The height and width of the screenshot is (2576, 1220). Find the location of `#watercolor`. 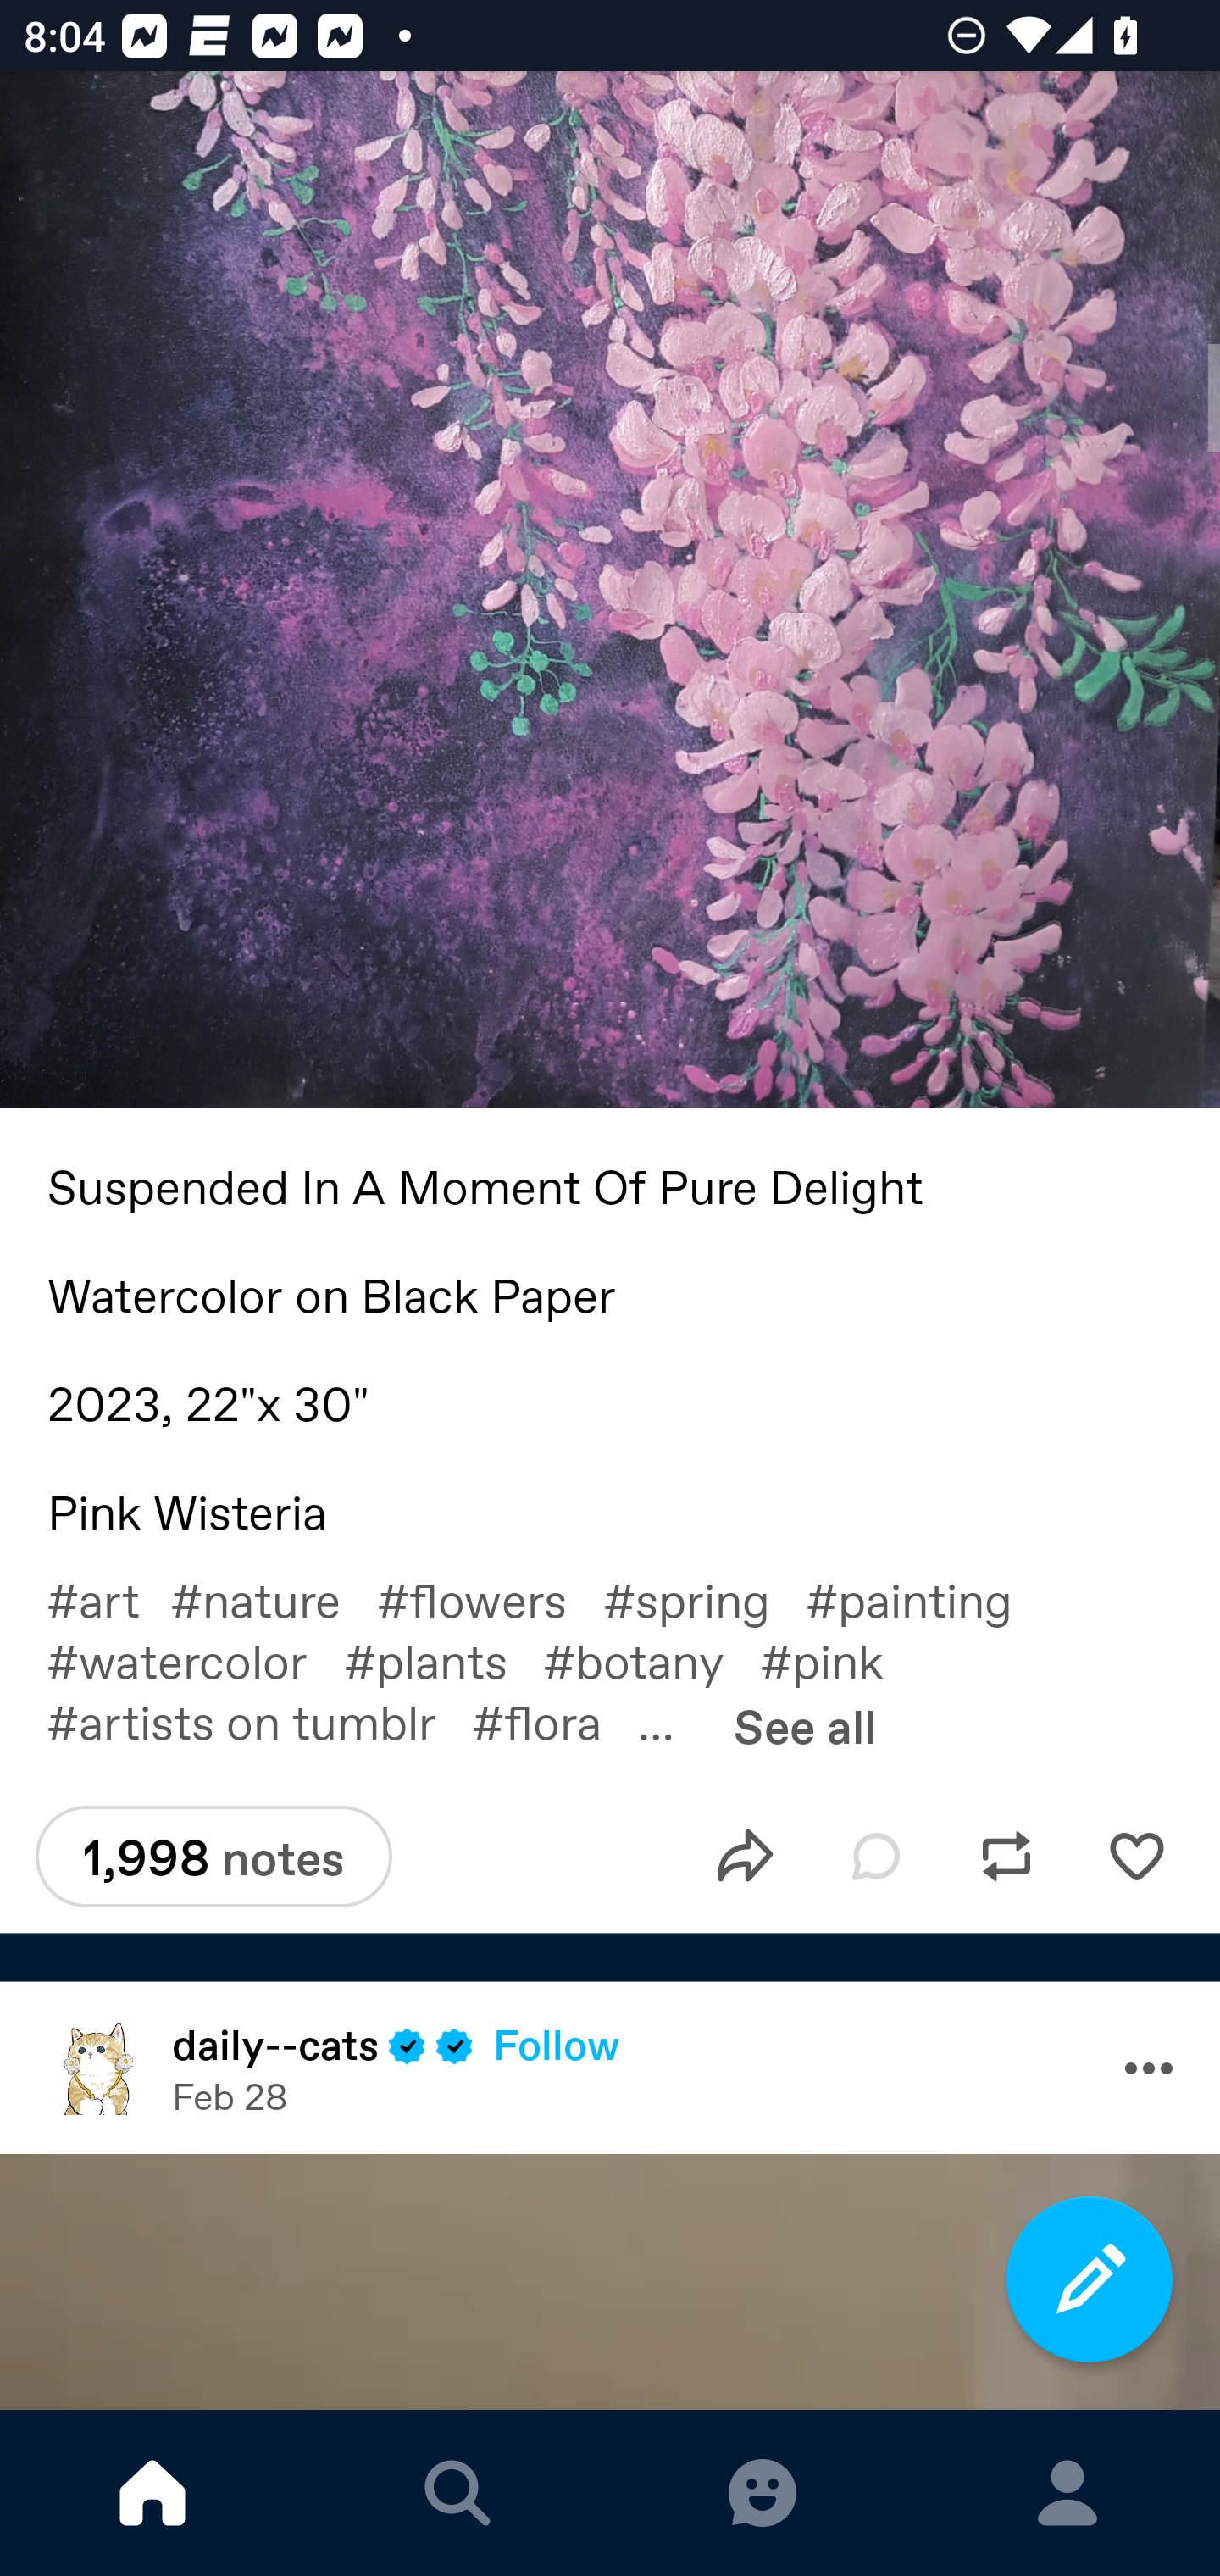

#watercolor is located at coordinates (195, 1660).